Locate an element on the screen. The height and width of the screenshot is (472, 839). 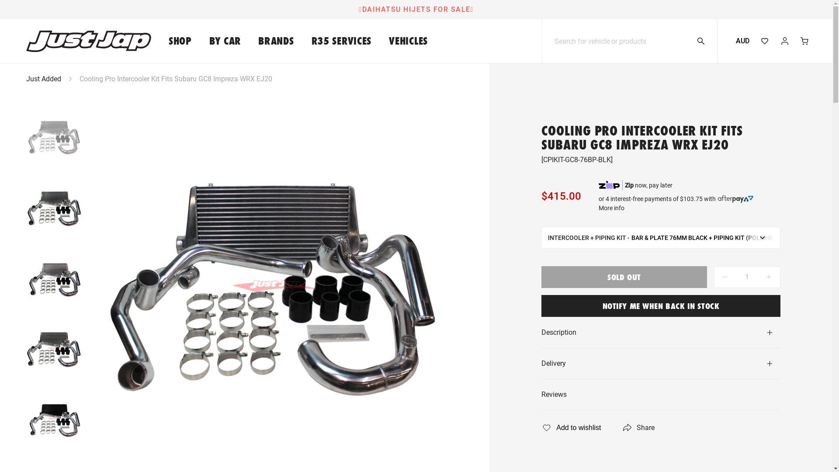
More info is located at coordinates (612, 208).